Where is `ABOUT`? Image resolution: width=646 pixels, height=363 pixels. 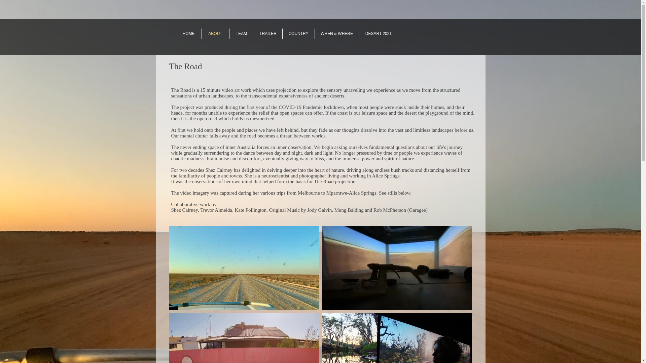
ABOUT is located at coordinates (215, 34).